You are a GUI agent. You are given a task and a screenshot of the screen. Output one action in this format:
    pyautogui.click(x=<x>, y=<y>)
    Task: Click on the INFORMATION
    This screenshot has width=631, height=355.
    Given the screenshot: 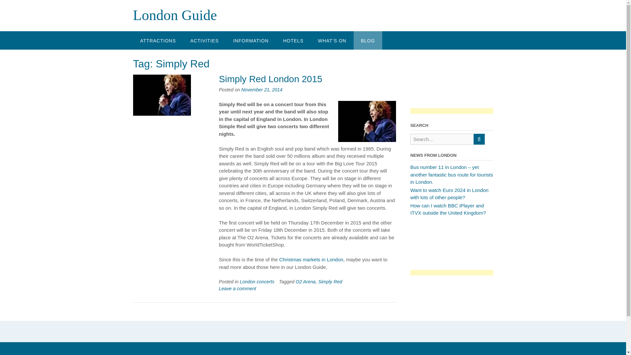 What is the action you would take?
    pyautogui.click(x=251, y=40)
    